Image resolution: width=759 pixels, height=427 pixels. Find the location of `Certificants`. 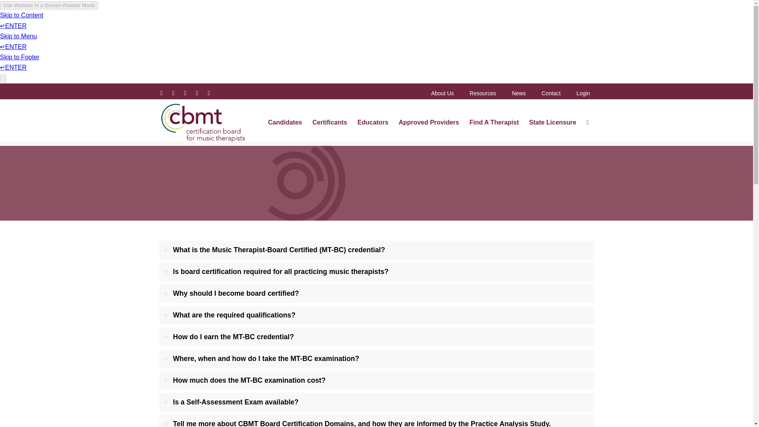

Certificants is located at coordinates (330, 123).